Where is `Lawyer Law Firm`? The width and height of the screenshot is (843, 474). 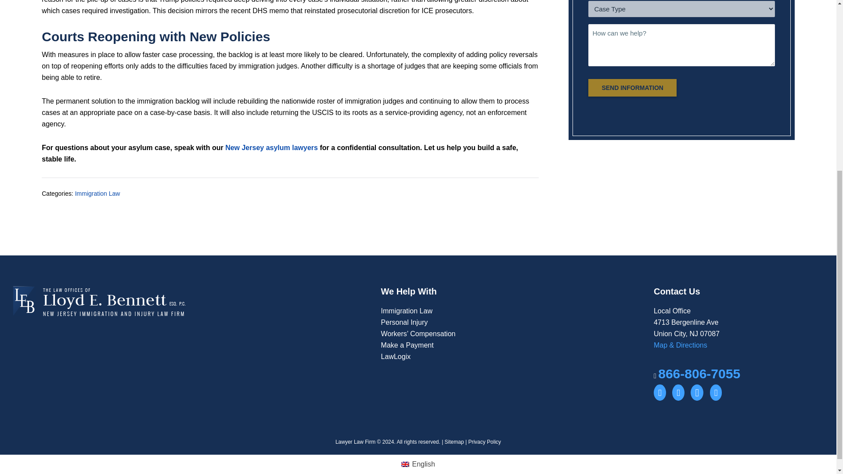 Lawyer Law Firm is located at coordinates (355, 442).